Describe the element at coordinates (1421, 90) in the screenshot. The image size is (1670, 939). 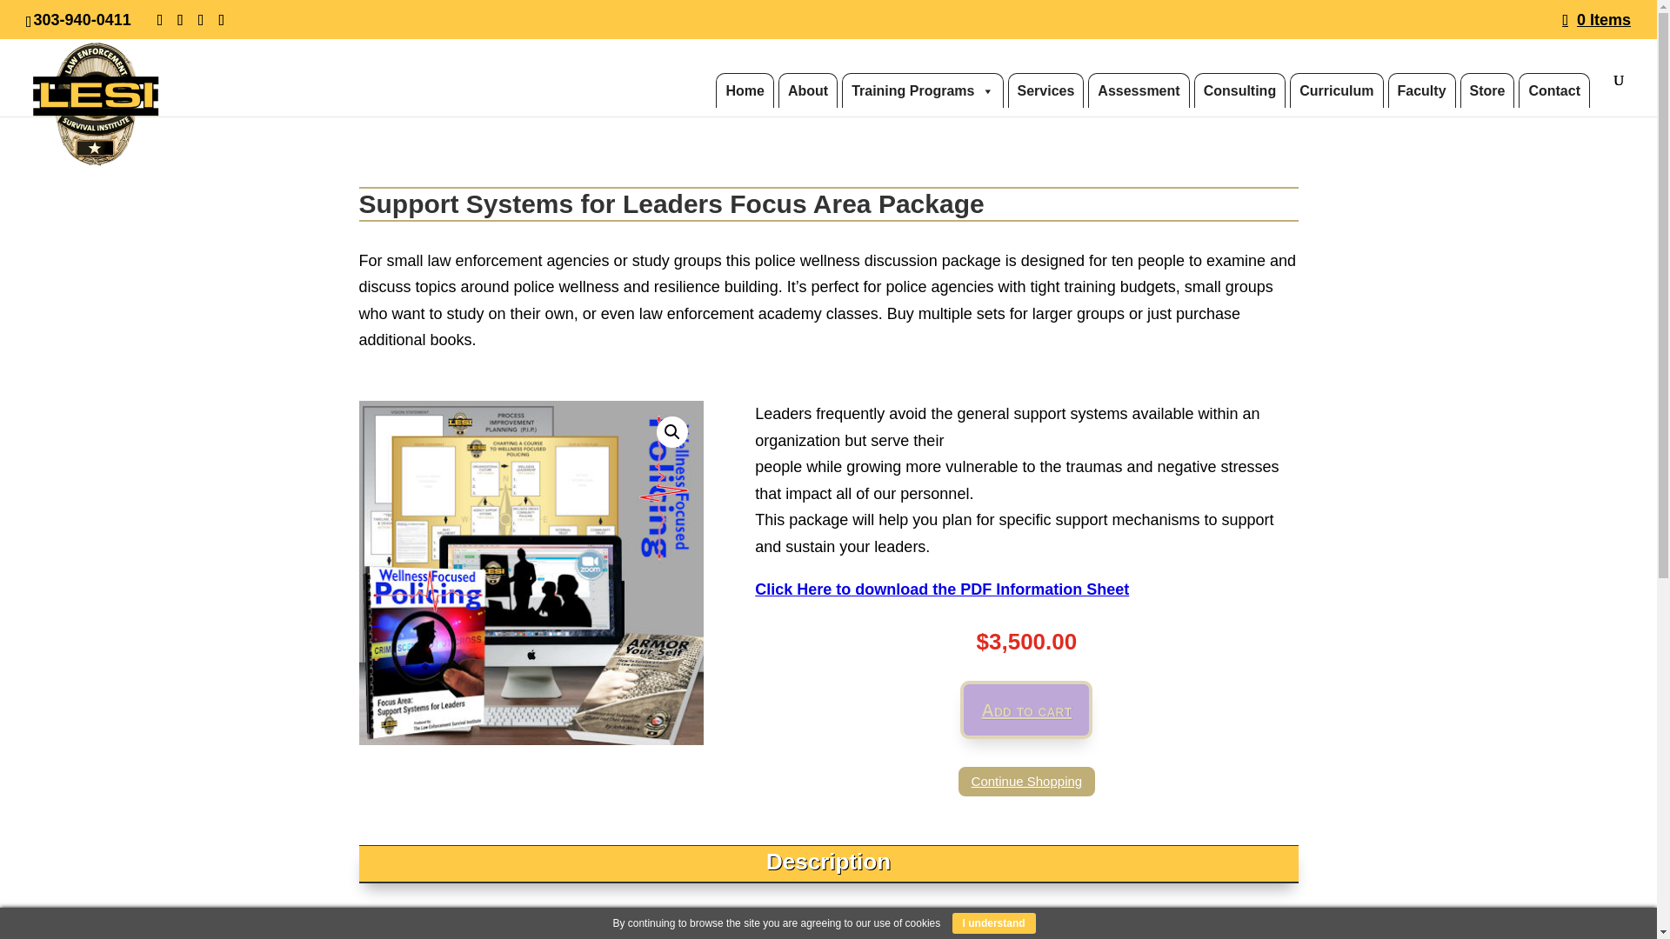
I see `Faculty` at that location.